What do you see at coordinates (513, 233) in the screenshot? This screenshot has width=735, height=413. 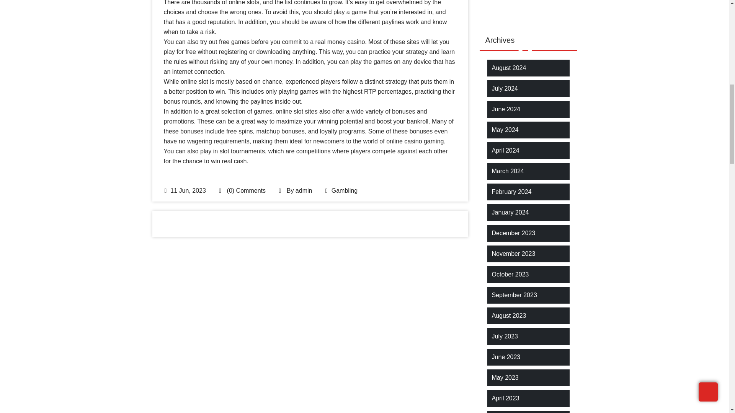 I see `December 2023` at bounding box center [513, 233].